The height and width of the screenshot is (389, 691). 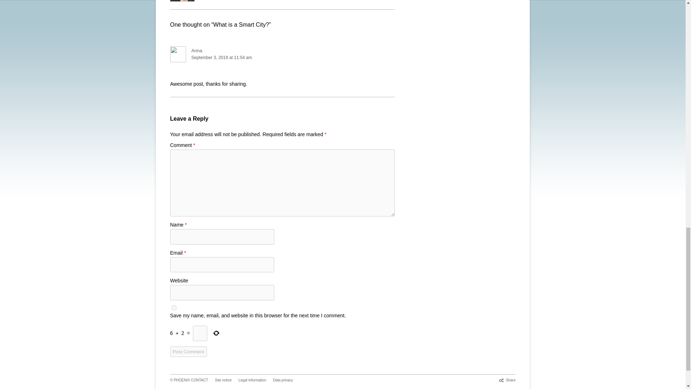 I want to click on Share, so click(x=507, y=379).